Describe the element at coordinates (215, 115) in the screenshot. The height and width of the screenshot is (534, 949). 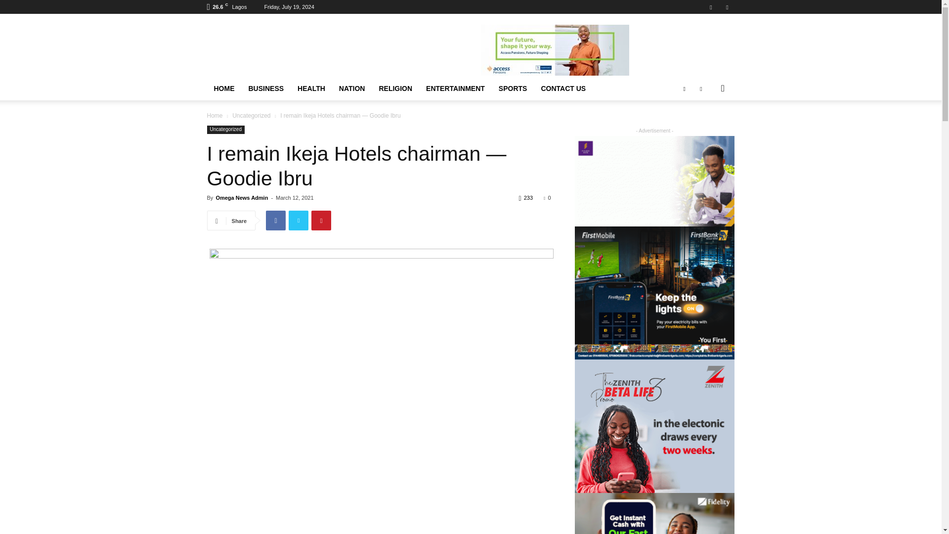
I see `Home` at that location.